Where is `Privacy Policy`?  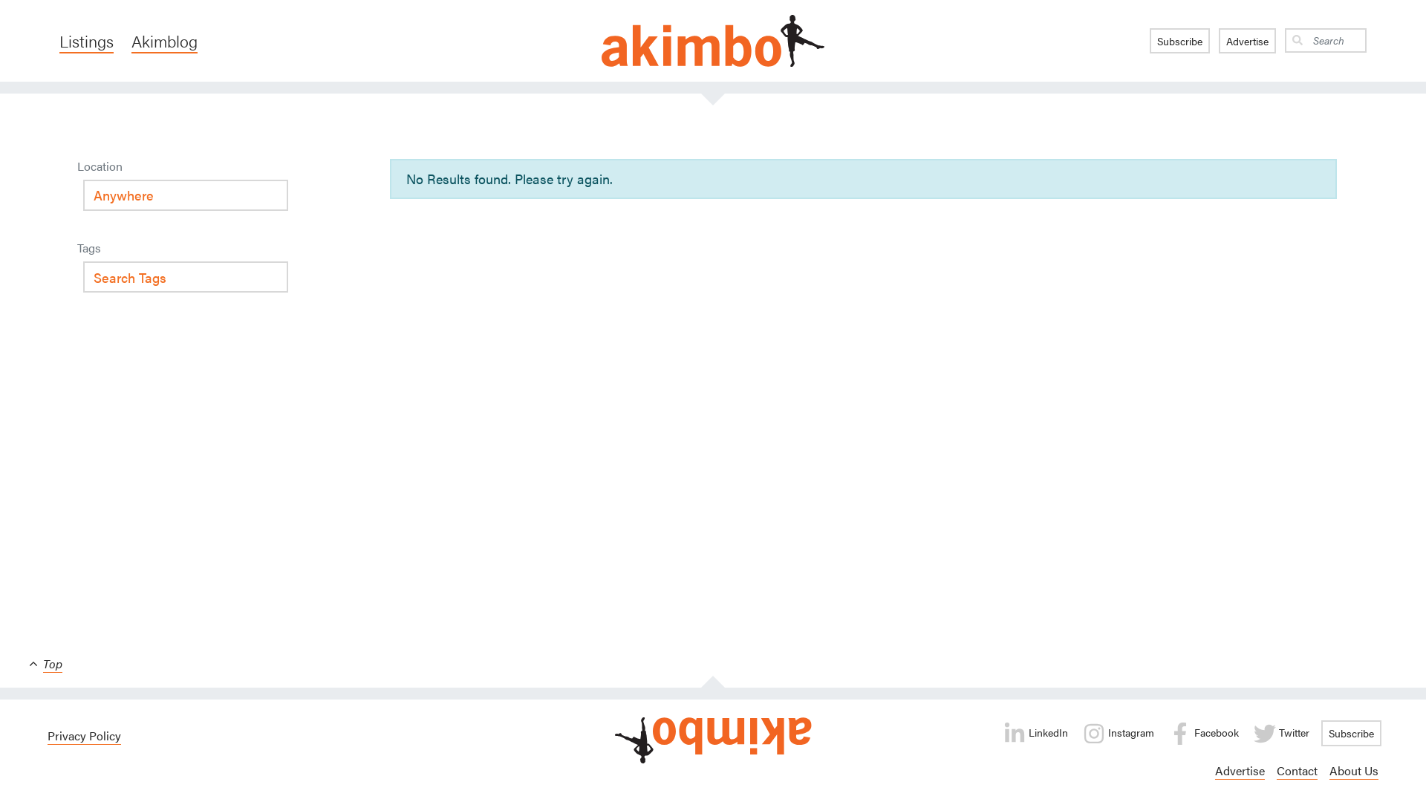 Privacy Policy is located at coordinates (85, 736).